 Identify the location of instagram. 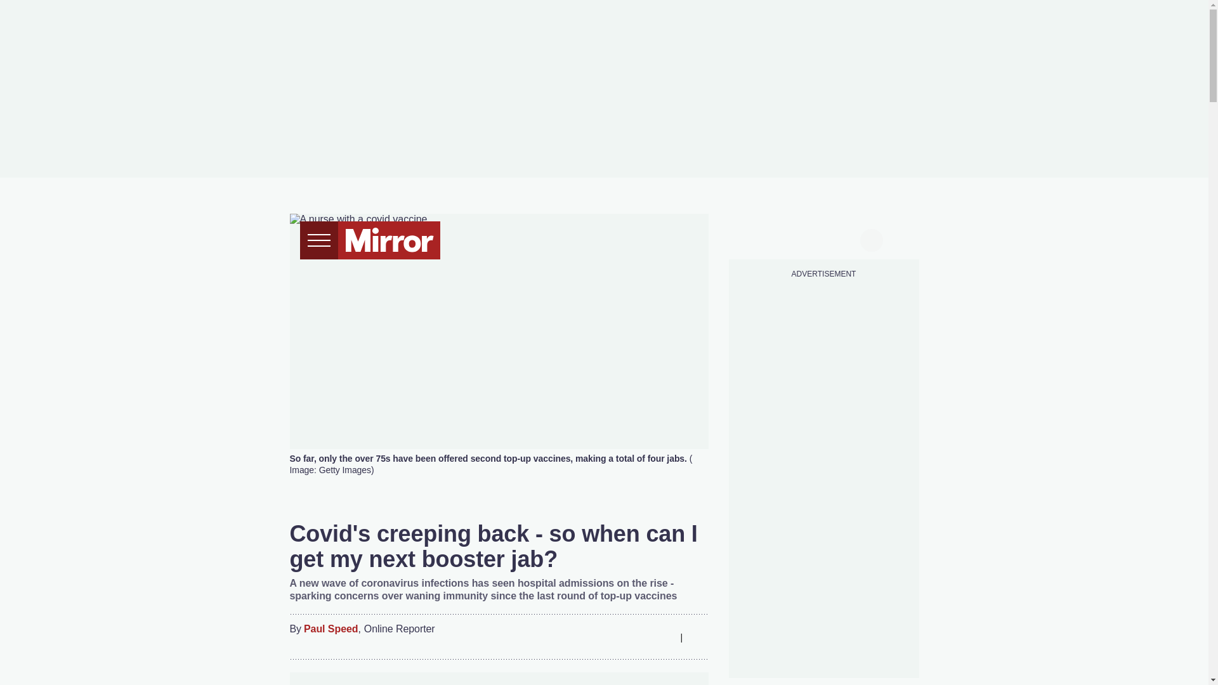
(823, 238).